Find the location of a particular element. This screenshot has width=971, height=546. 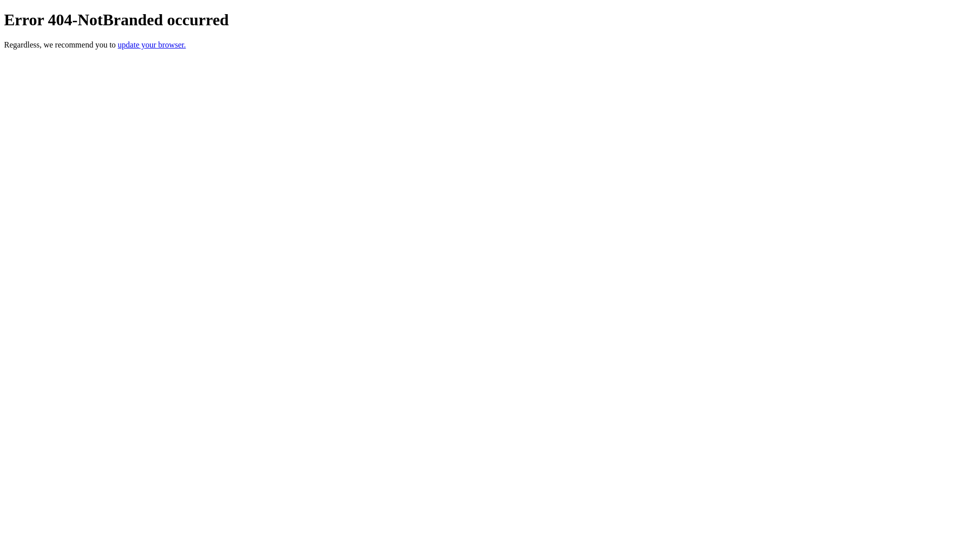

update your browser. is located at coordinates (152, 44).